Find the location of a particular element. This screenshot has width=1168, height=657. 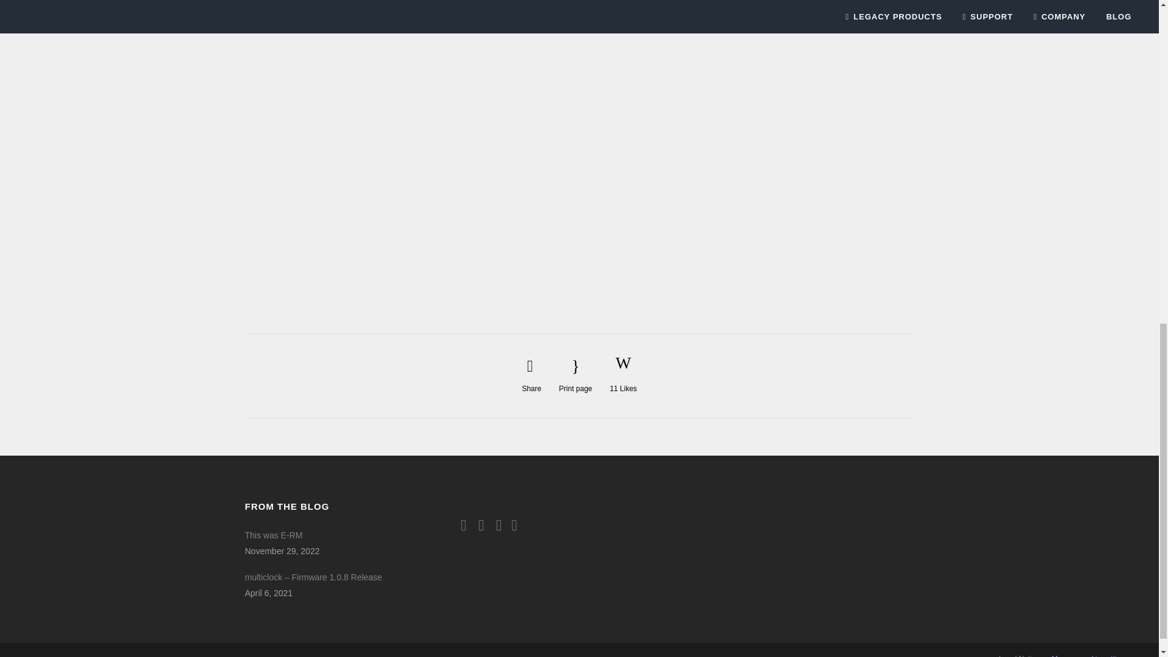

Share is located at coordinates (532, 375).